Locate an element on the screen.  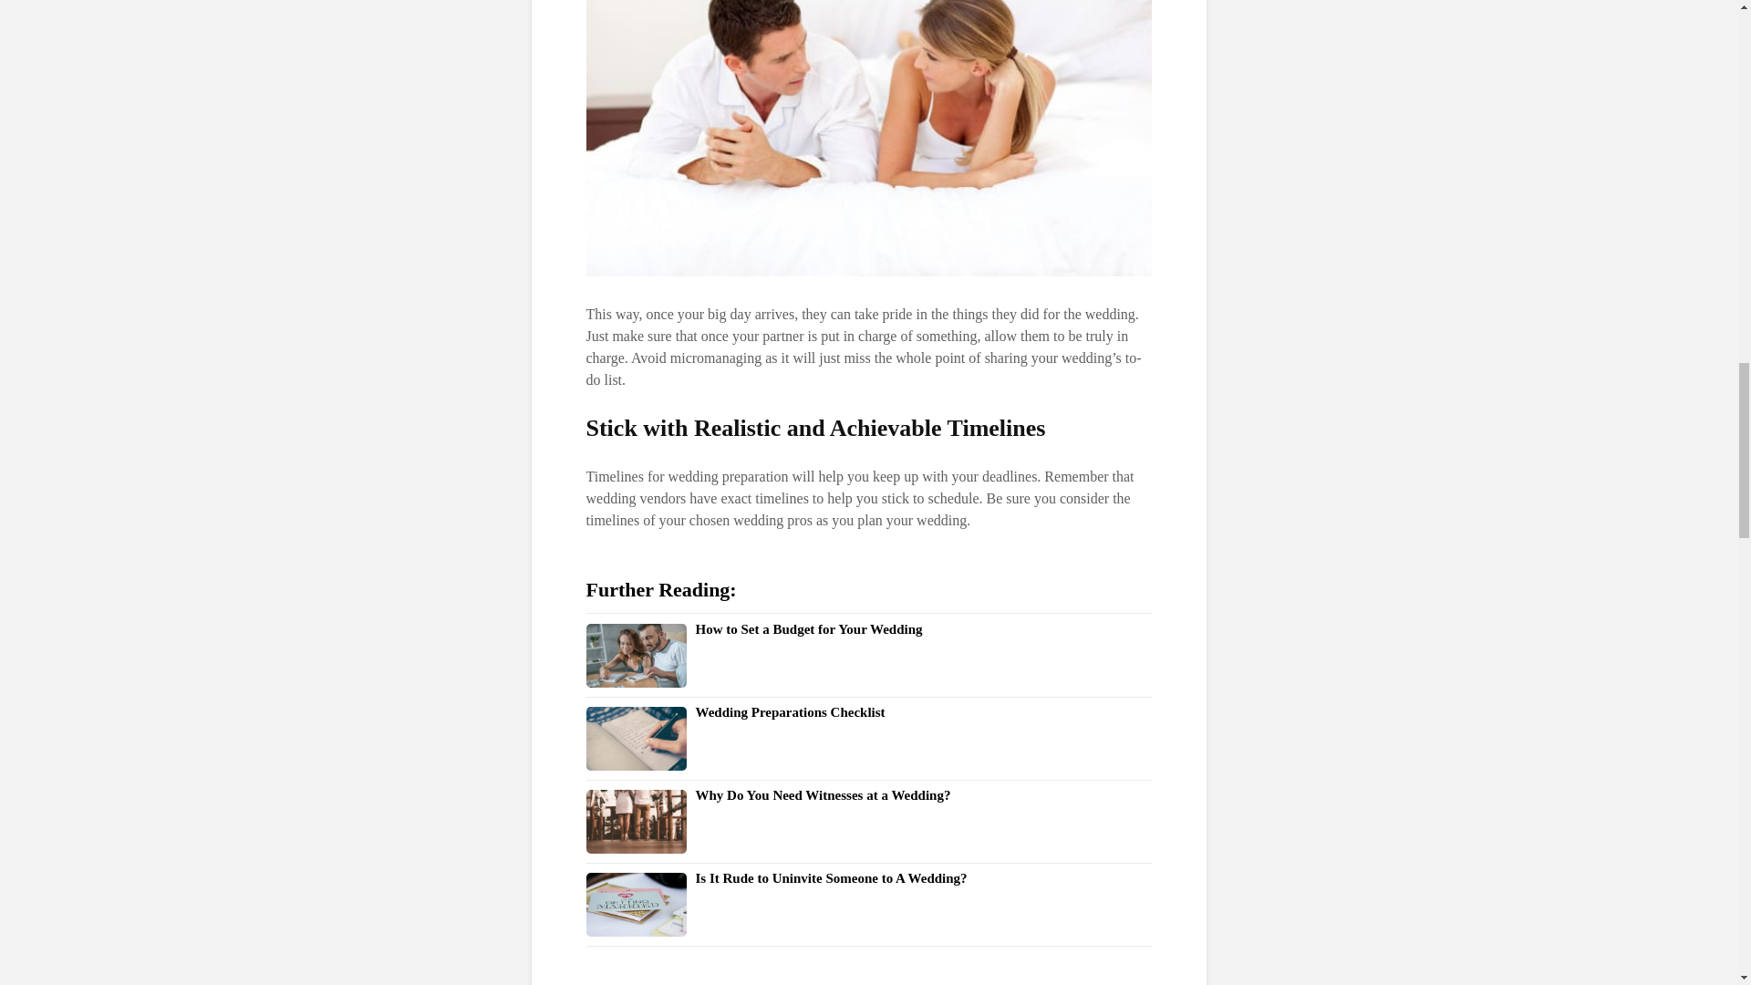
Is It Rude to Uninvite Someone to A Wedding? is located at coordinates (830, 877).